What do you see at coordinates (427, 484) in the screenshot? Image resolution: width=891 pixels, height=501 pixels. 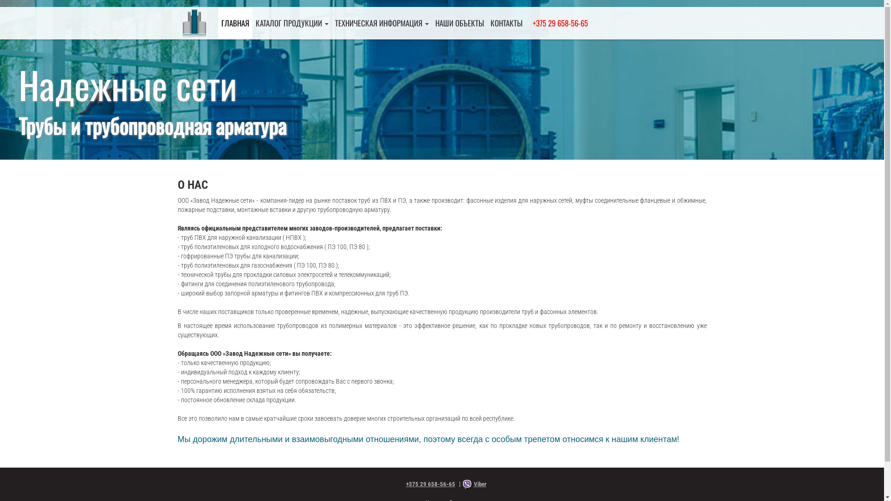 I see `+375 29 658-56-65` at bounding box center [427, 484].